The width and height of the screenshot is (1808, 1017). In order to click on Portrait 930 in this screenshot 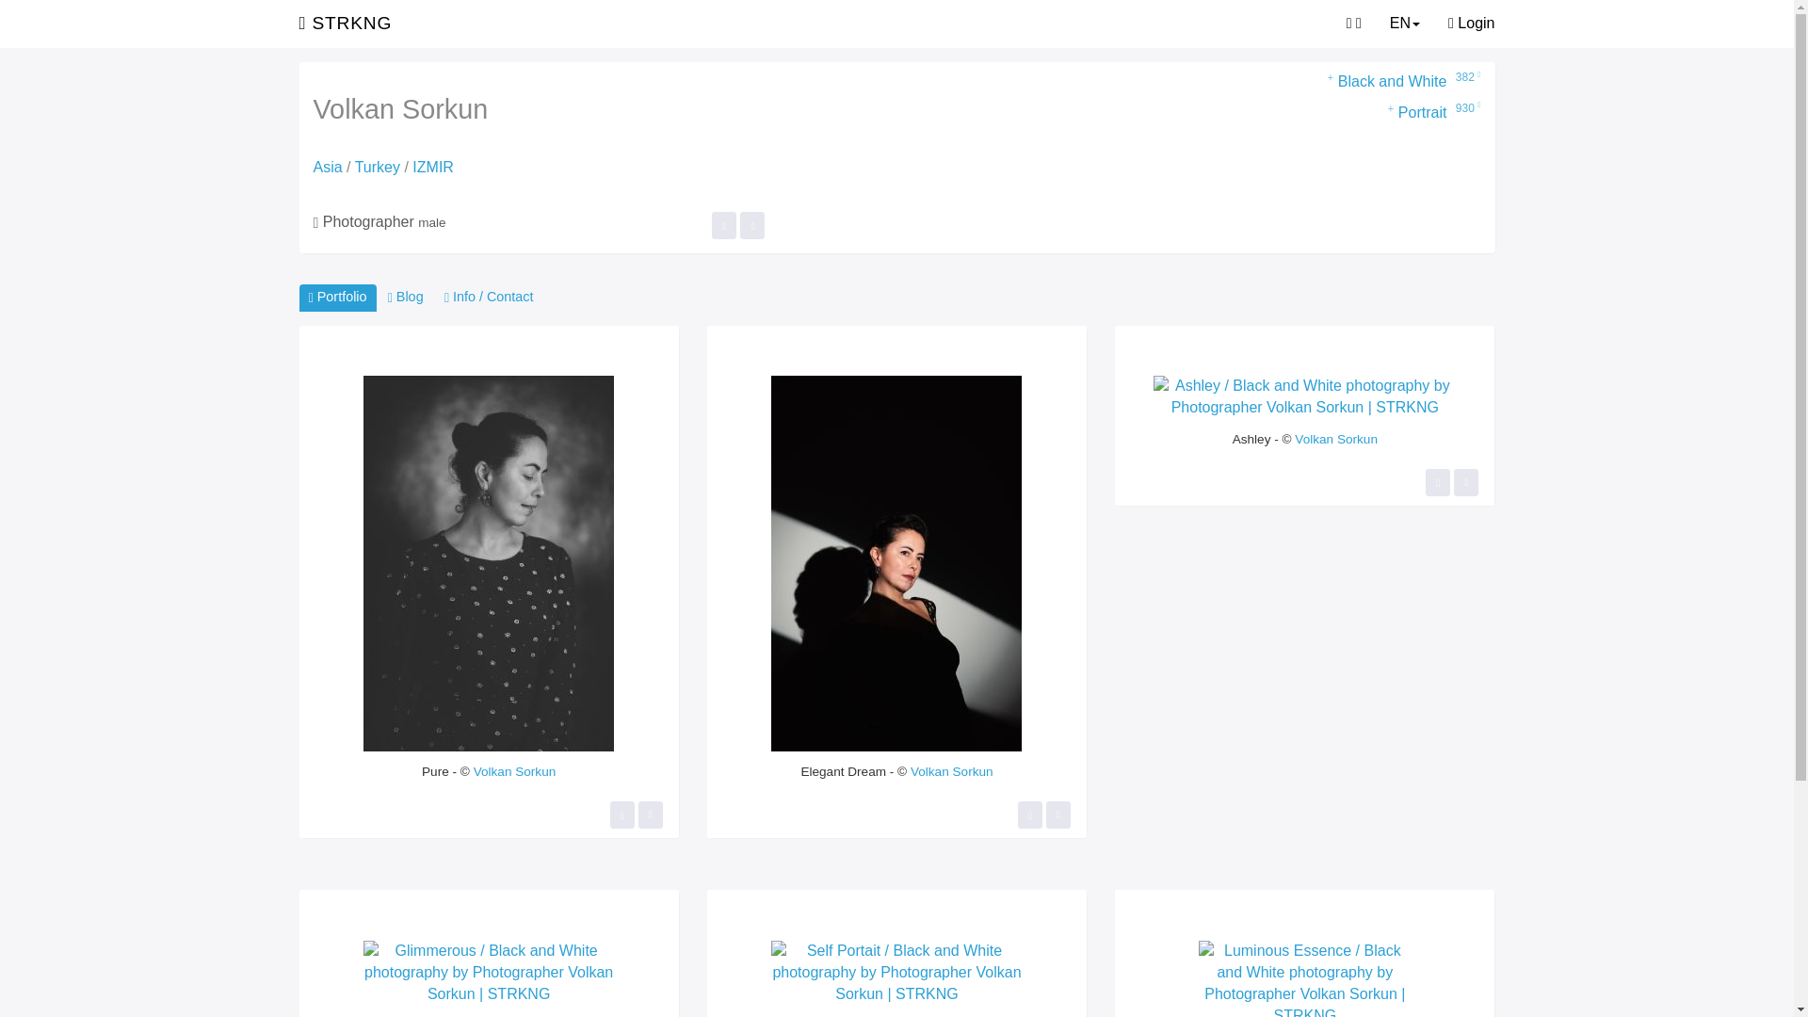, I will do `click(1401, 113)`.